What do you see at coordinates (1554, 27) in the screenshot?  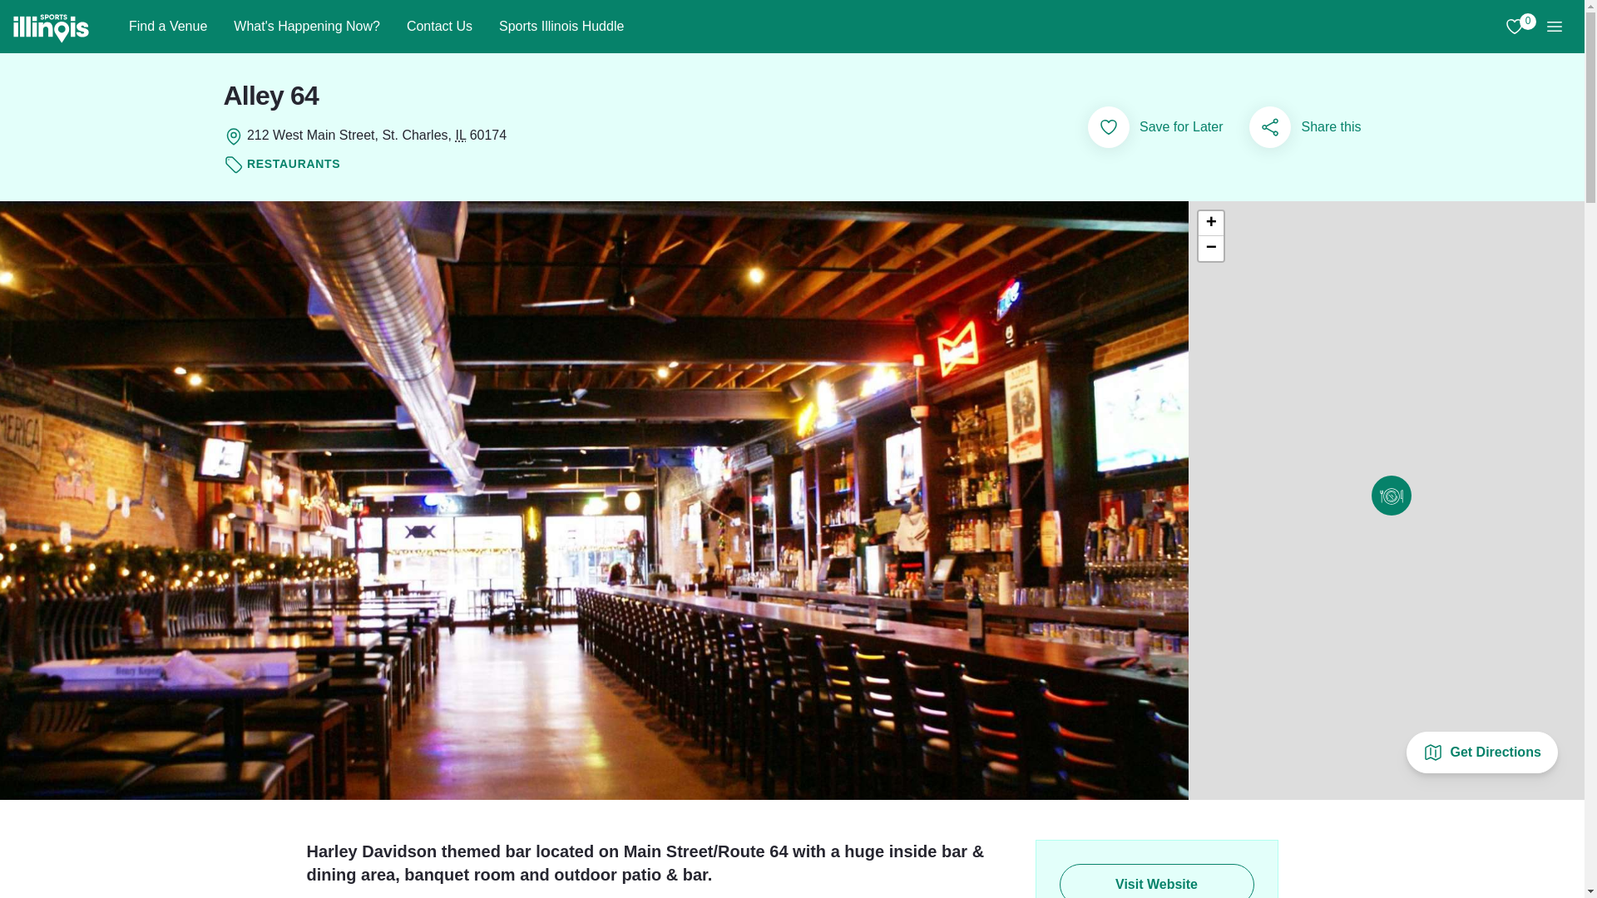 I see `Menu` at bounding box center [1554, 27].